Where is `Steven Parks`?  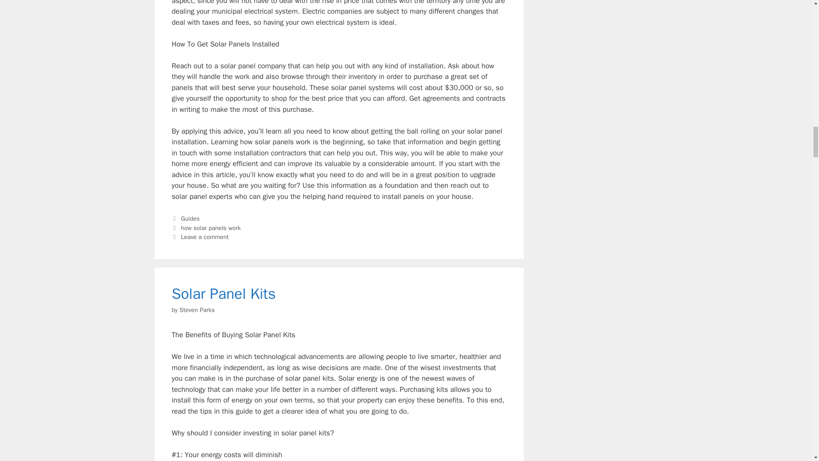
Steven Parks is located at coordinates (197, 310).